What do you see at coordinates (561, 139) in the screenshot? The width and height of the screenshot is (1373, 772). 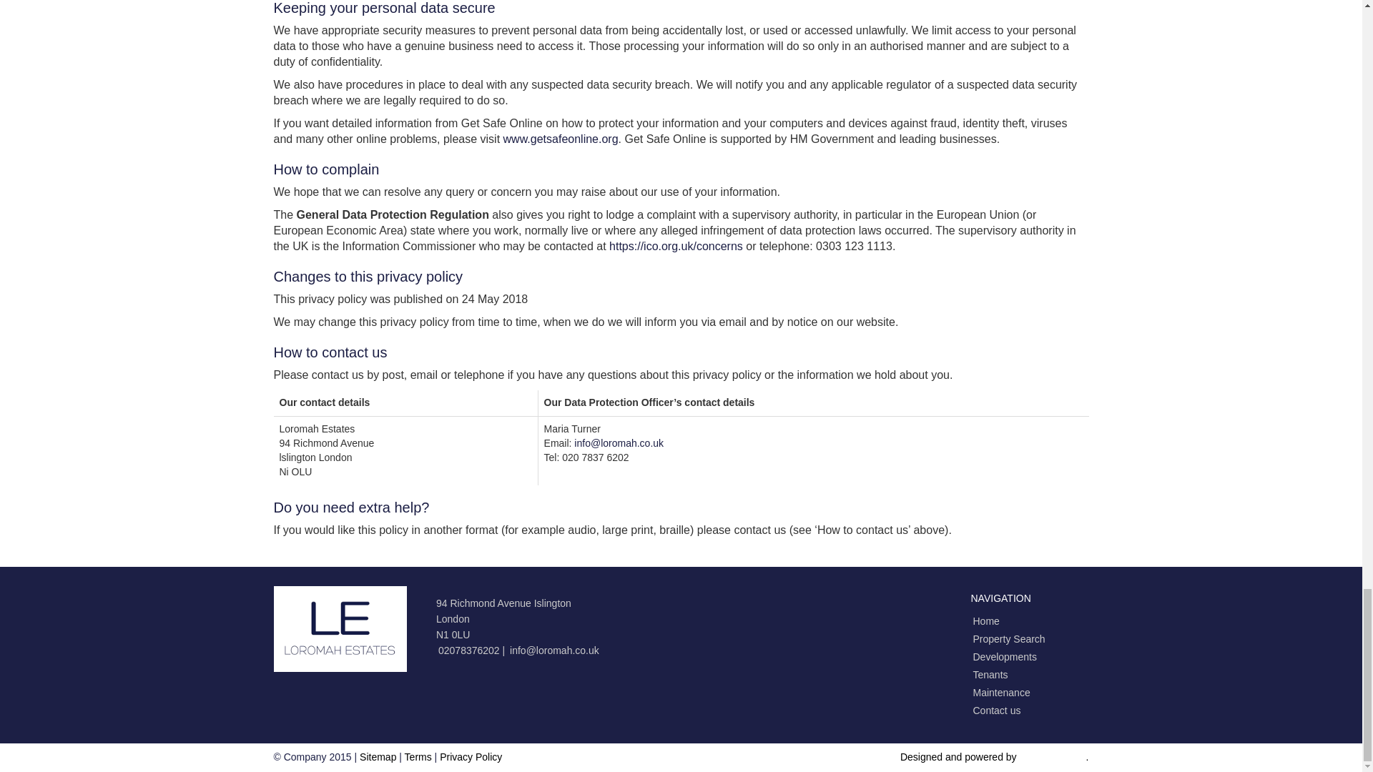 I see `www.getsafeonline.org` at bounding box center [561, 139].